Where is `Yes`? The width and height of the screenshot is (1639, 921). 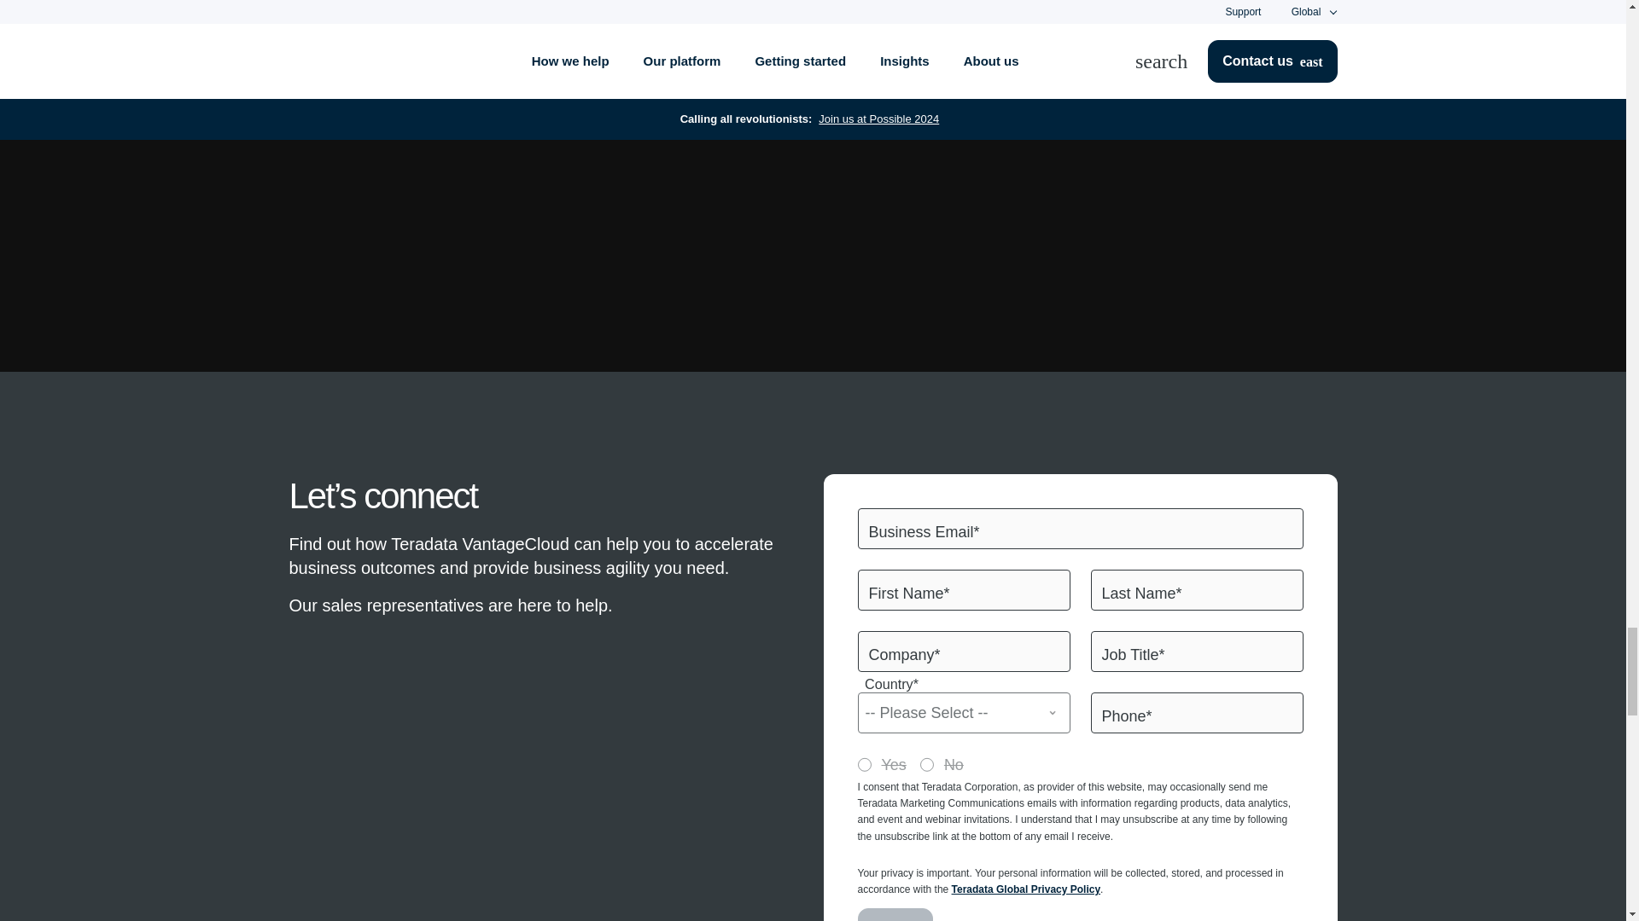 Yes is located at coordinates (864, 764).